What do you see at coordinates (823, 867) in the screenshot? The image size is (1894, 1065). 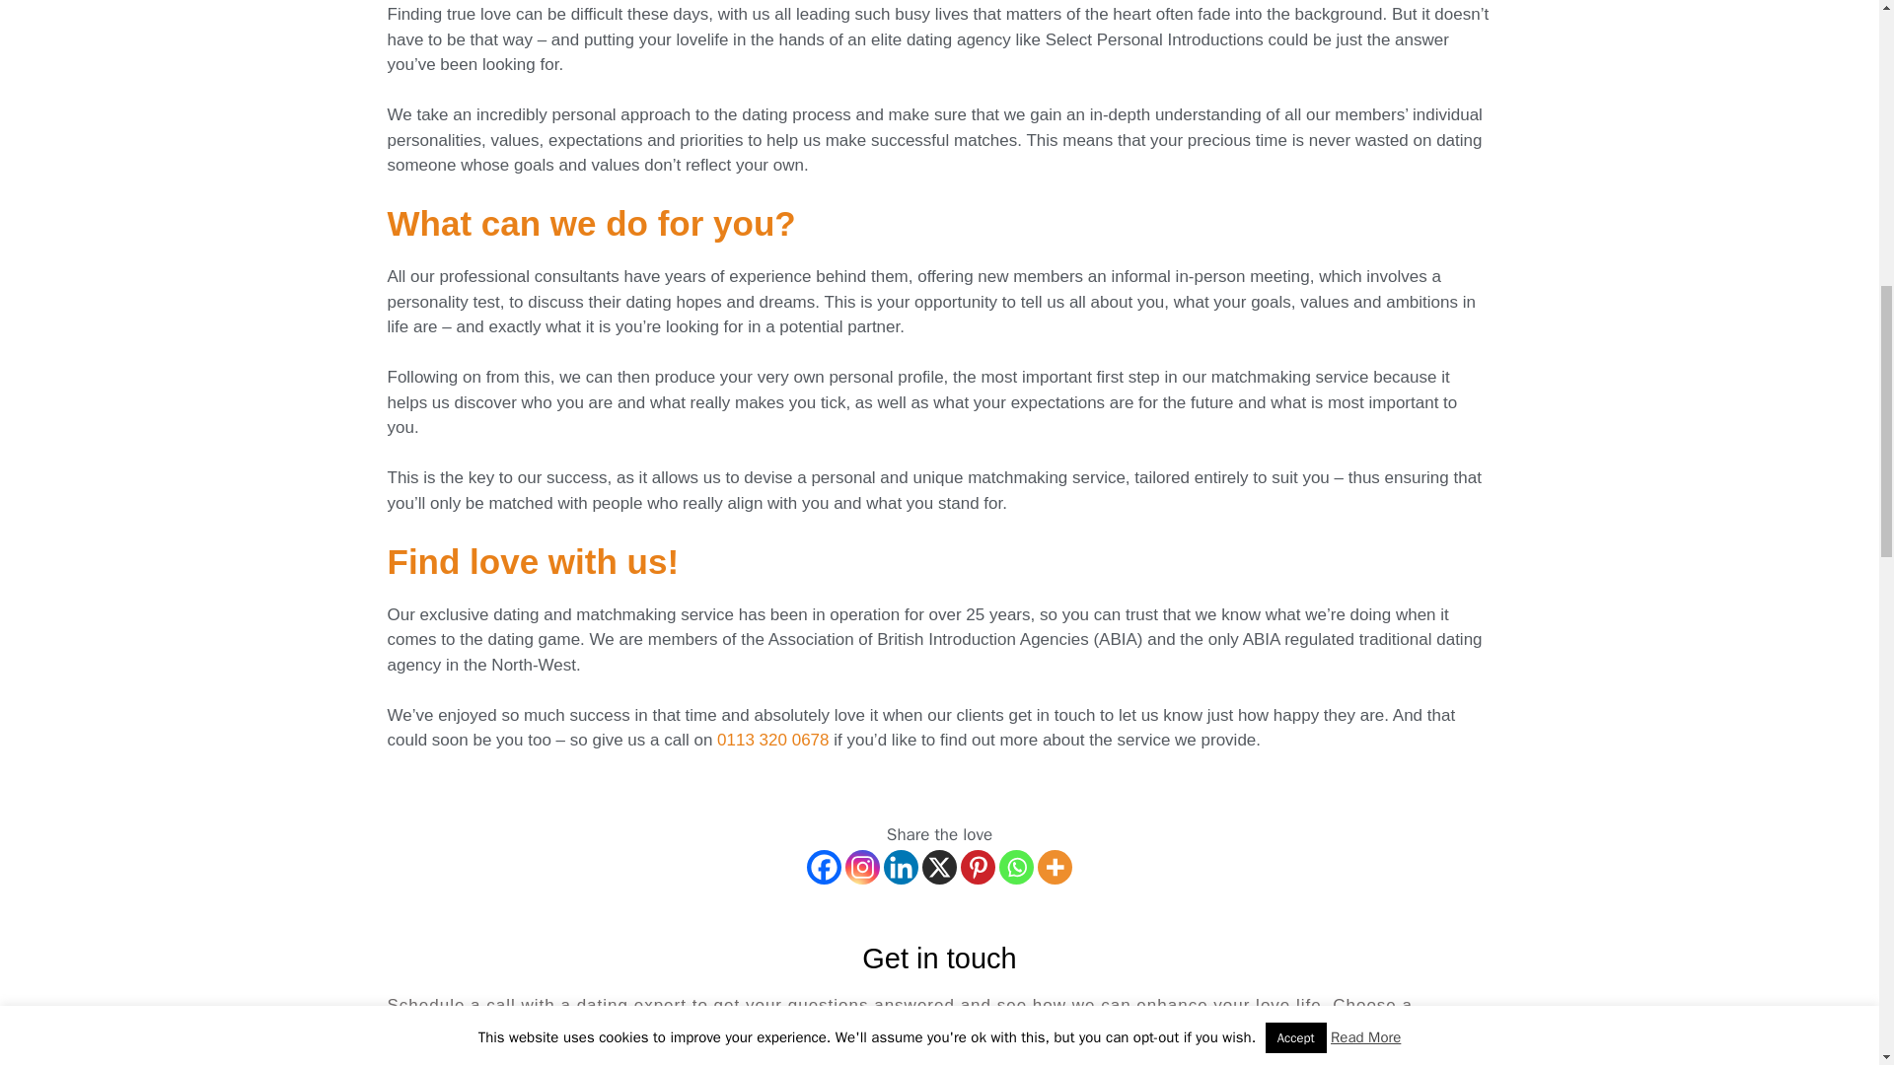 I see `Facebook` at bounding box center [823, 867].